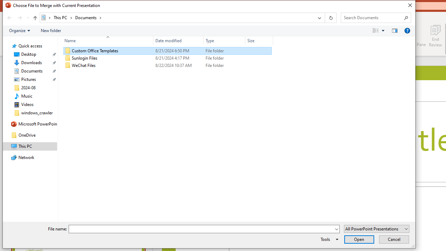 This screenshot has width=446, height=251. What do you see at coordinates (106, 40) in the screenshot?
I see `Name` at bounding box center [106, 40].